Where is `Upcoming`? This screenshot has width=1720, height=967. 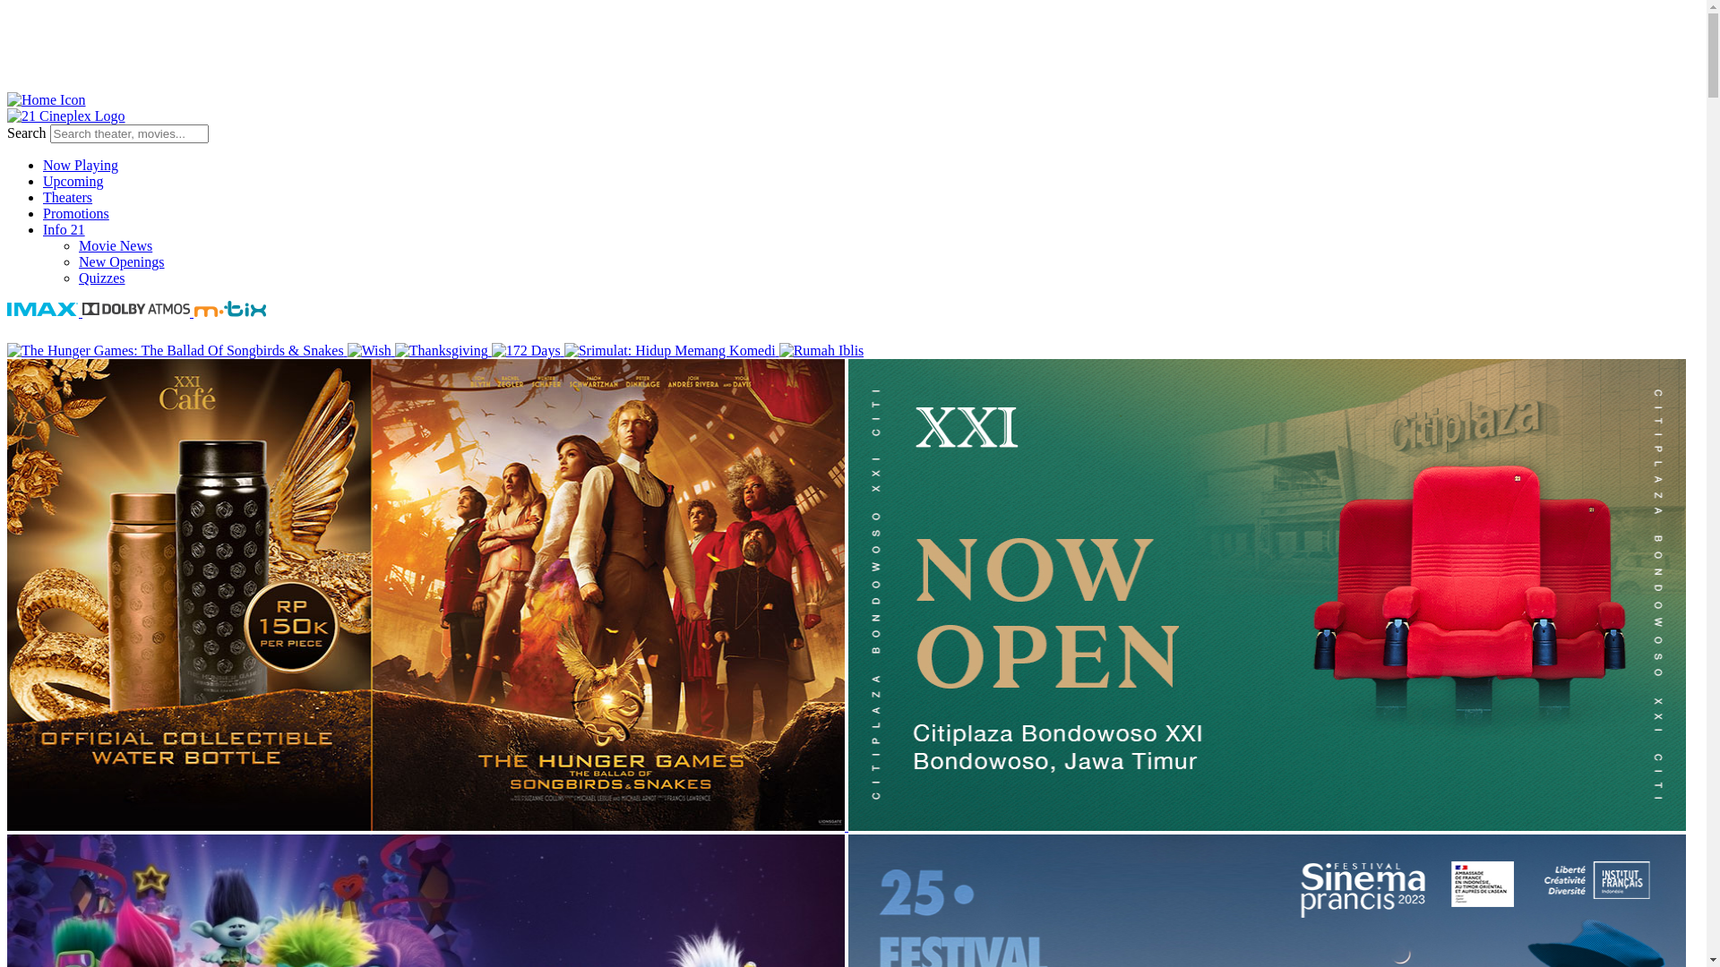
Upcoming is located at coordinates (871, 182).